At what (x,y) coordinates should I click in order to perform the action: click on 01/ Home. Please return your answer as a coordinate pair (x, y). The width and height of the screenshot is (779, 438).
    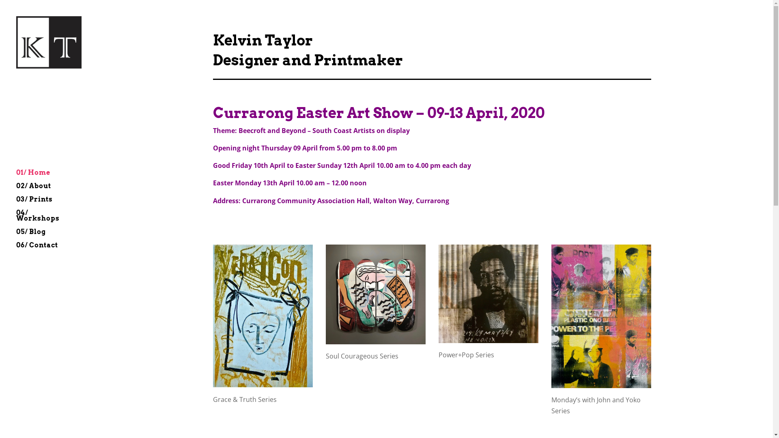
    Looking at the image, I should click on (53, 177).